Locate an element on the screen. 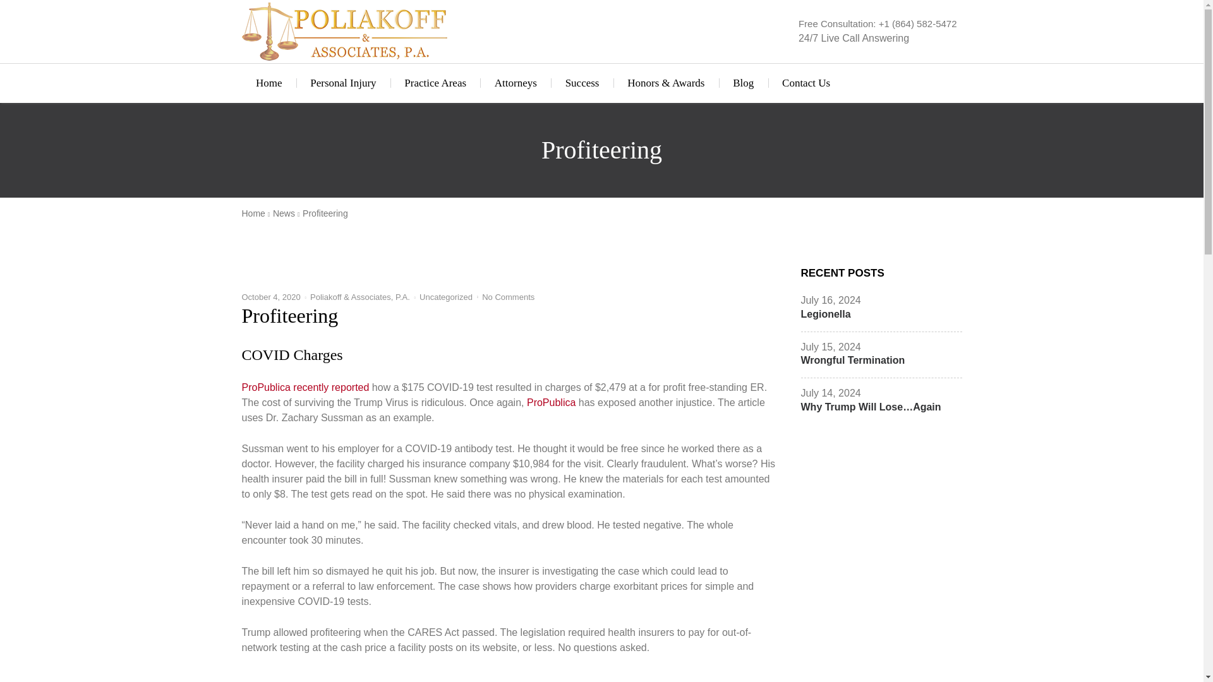  Wrongful Termination is located at coordinates (853, 360).